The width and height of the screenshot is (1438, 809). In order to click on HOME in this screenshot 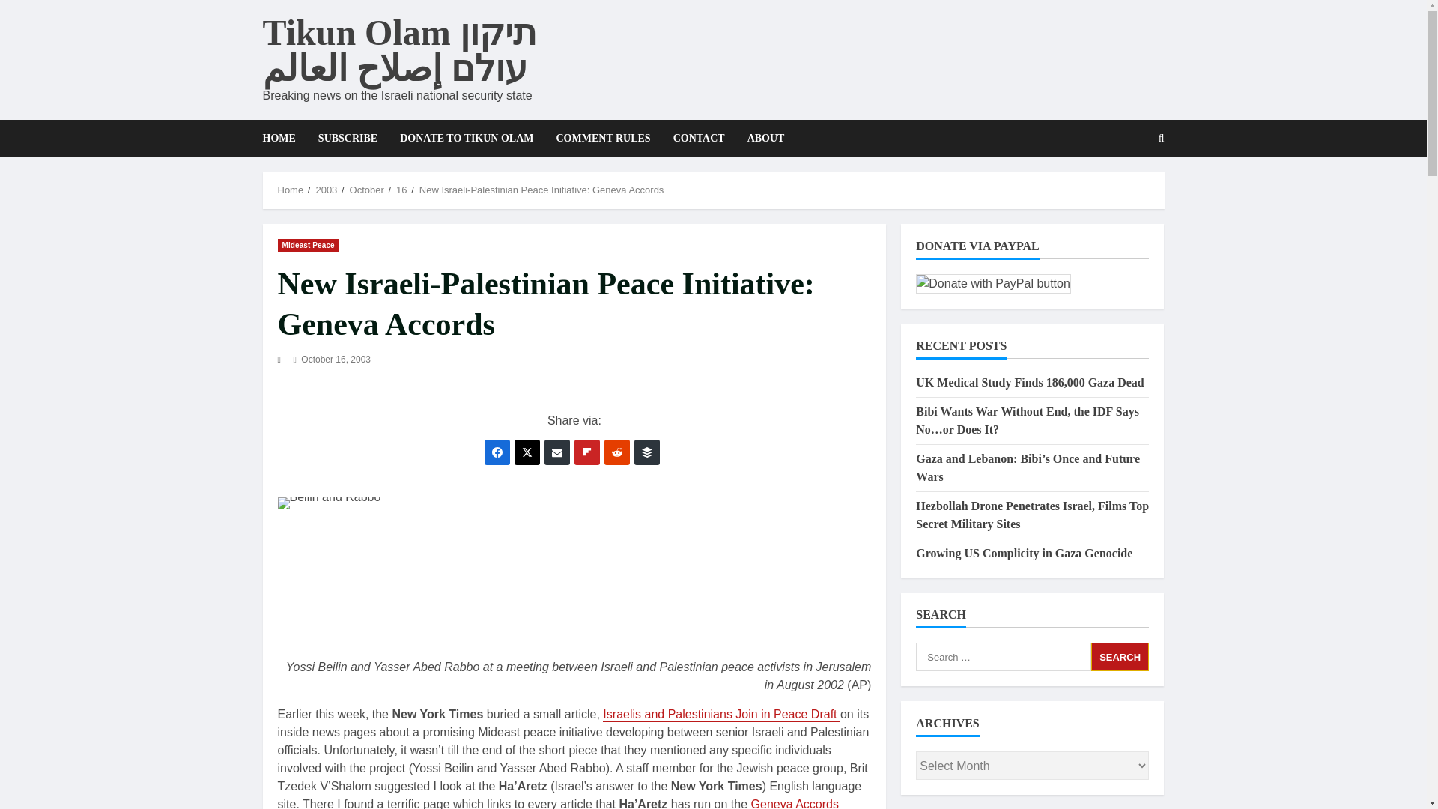, I will do `click(283, 138)`.